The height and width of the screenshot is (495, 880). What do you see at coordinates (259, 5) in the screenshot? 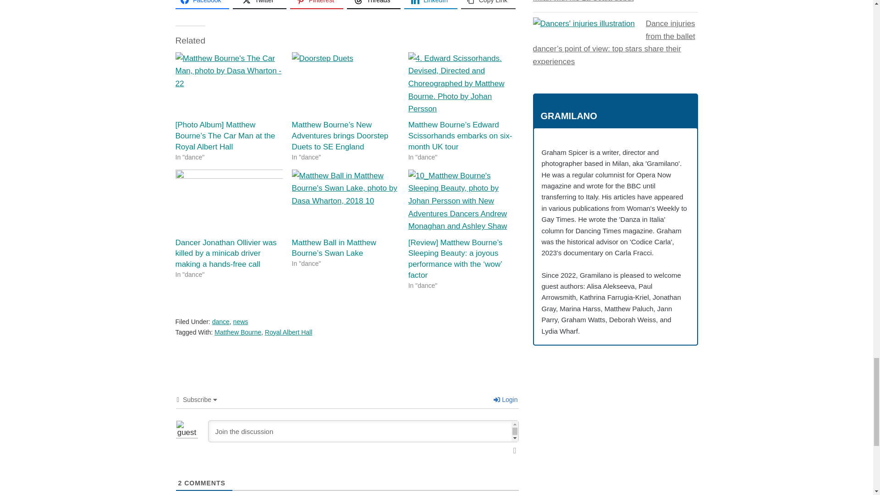
I see `Twitter` at bounding box center [259, 5].